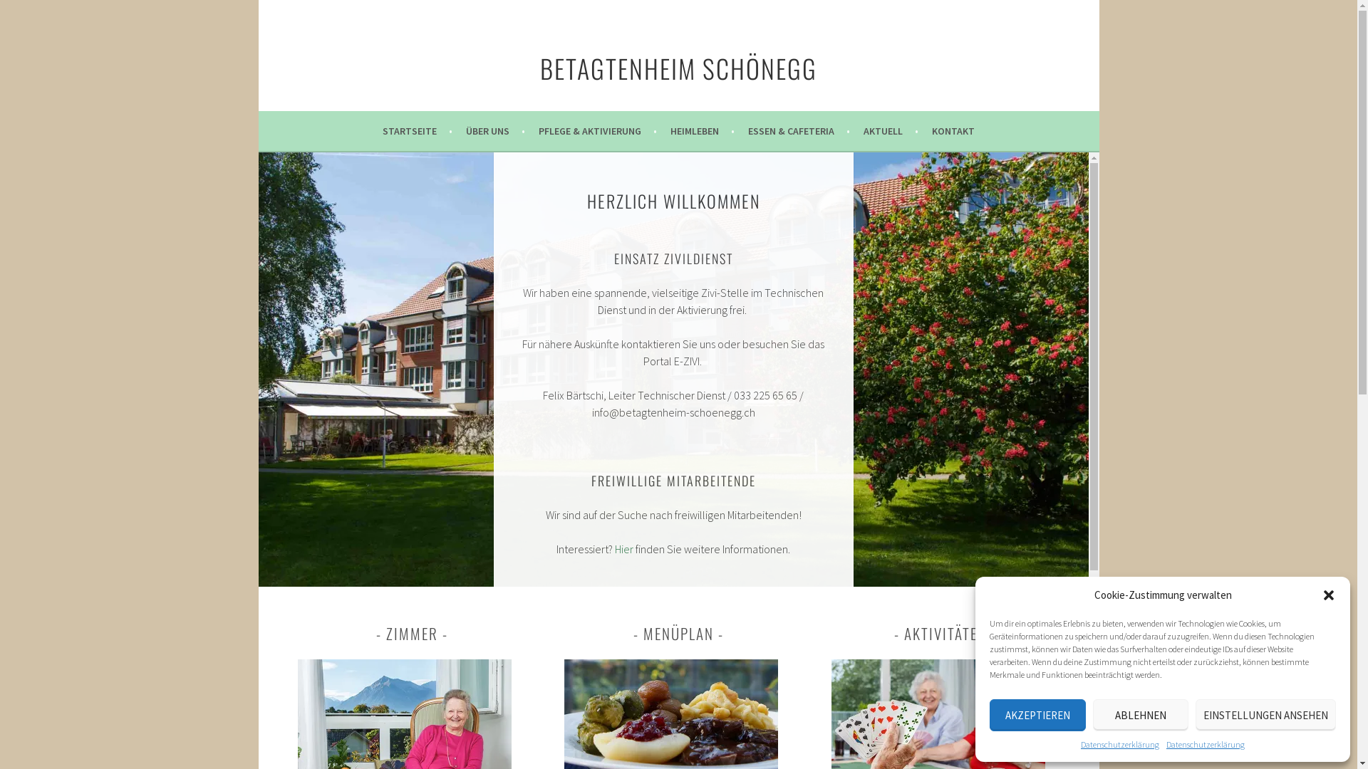  I want to click on STARTSEITE, so click(418, 131).